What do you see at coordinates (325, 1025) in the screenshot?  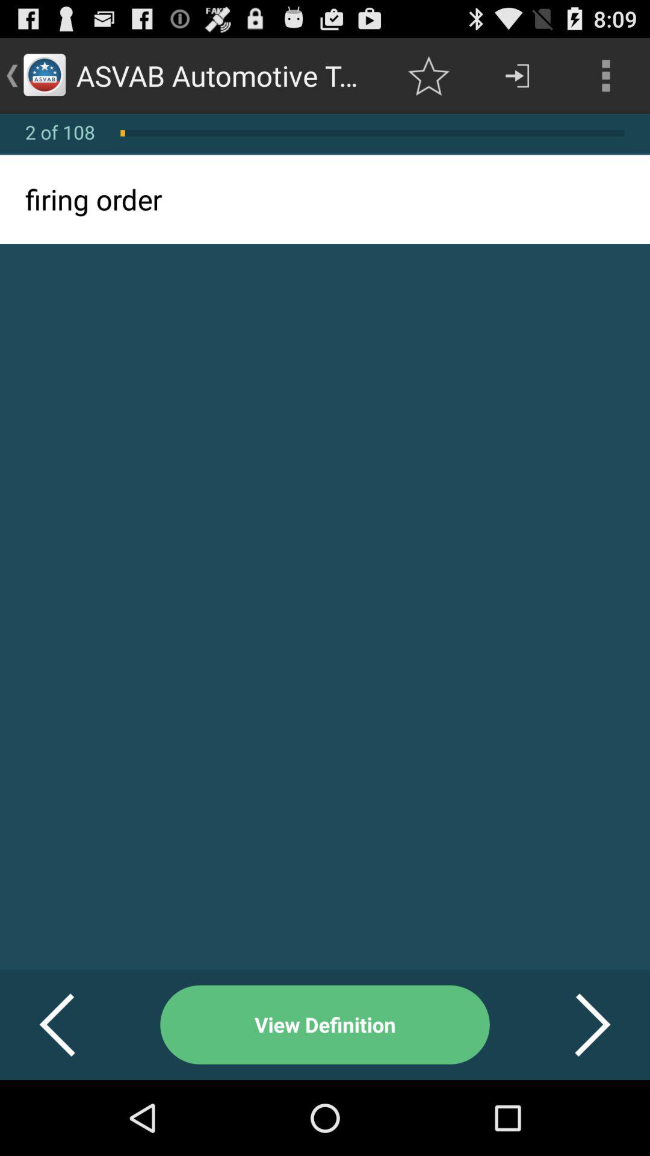 I see `choose the button at the bottom` at bounding box center [325, 1025].